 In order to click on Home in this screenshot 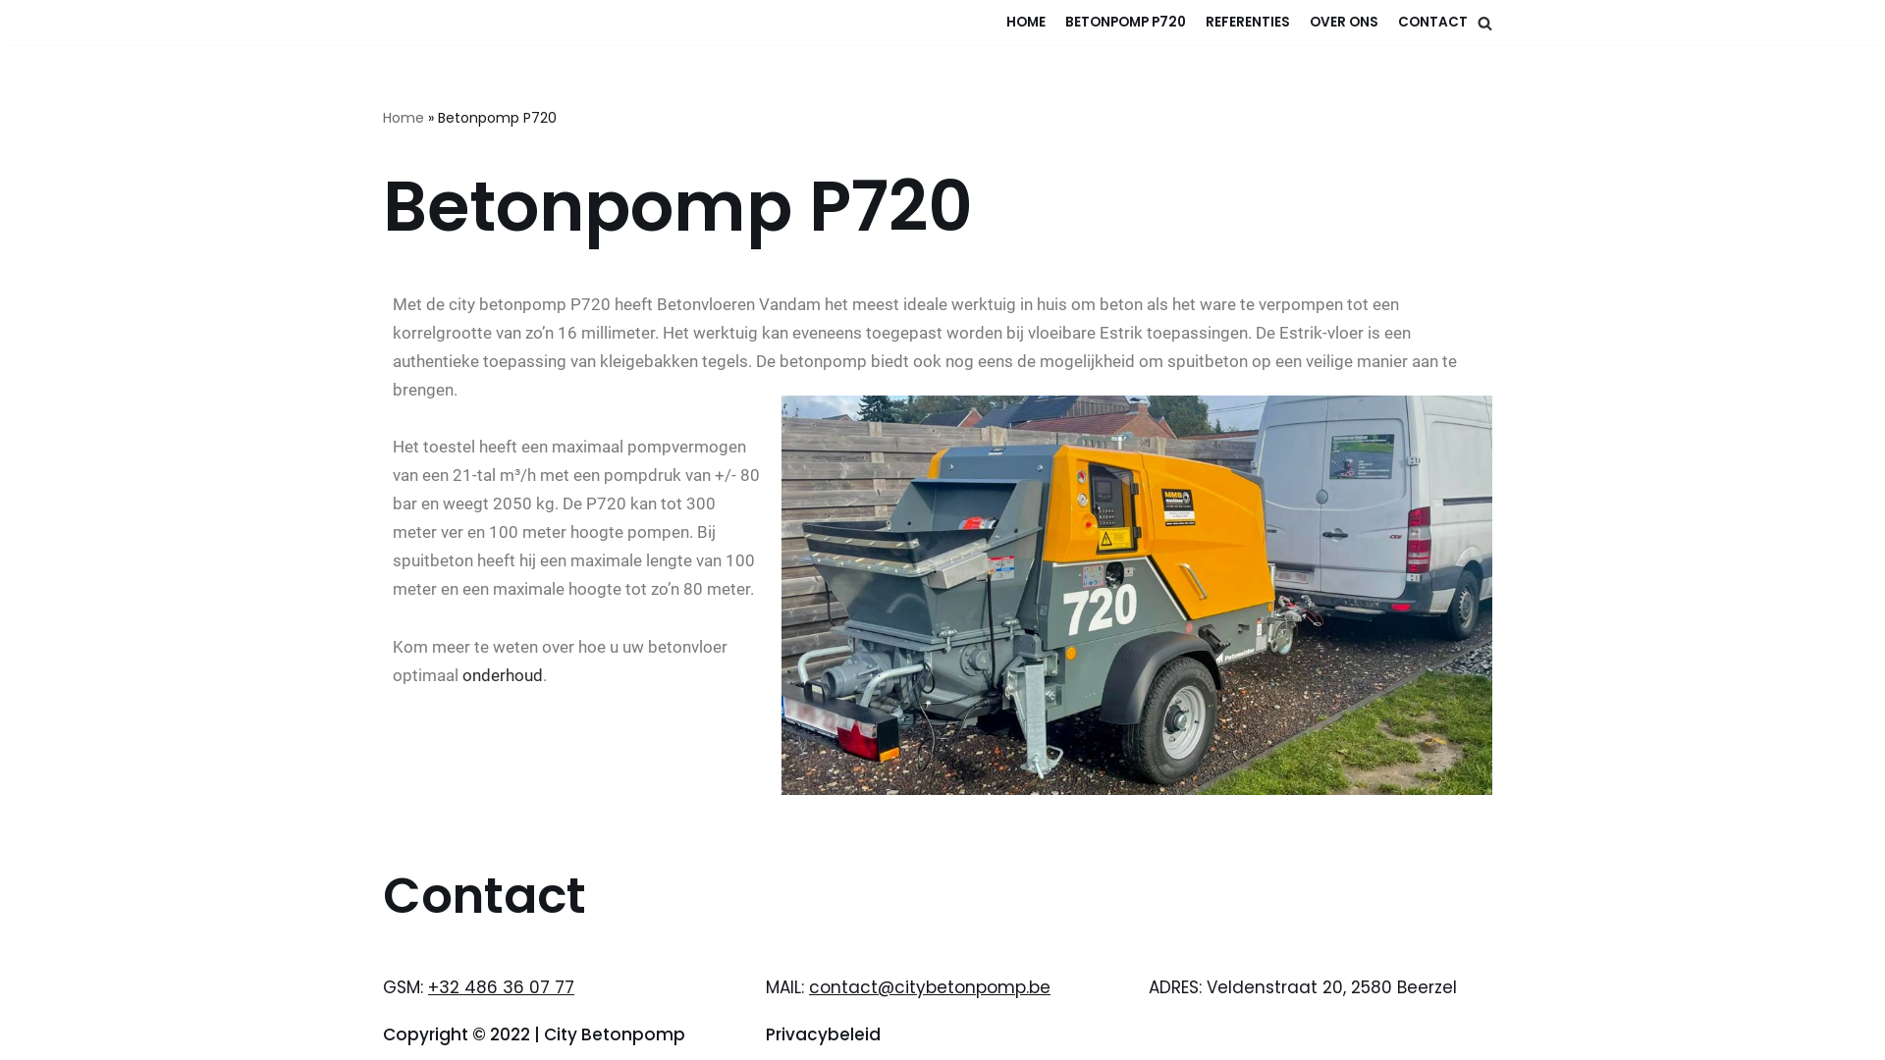, I will do `click(404, 118)`.